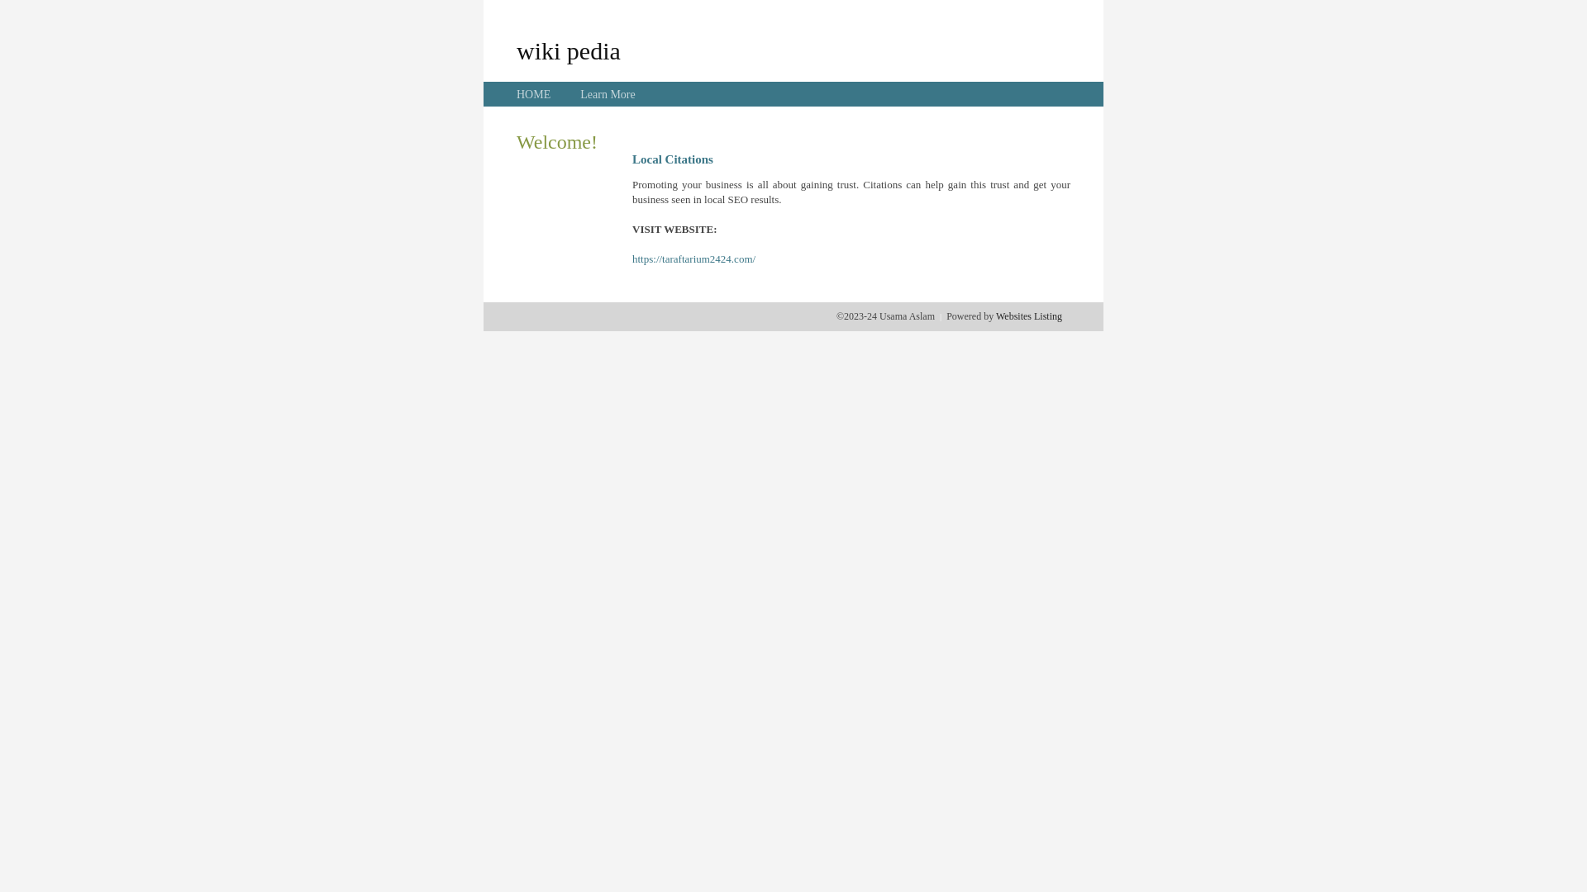 The image size is (1587, 892). Describe the element at coordinates (534, 94) in the screenshot. I see `HOME` at that location.